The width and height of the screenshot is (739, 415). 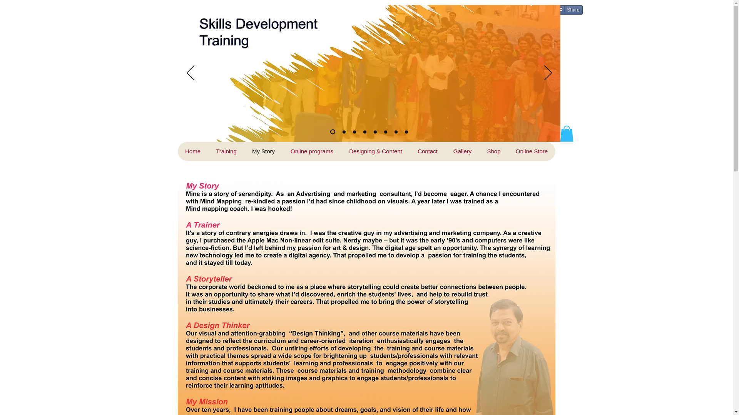 What do you see at coordinates (568, 10) in the screenshot?
I see `Share` at bounding box center [568, 10].